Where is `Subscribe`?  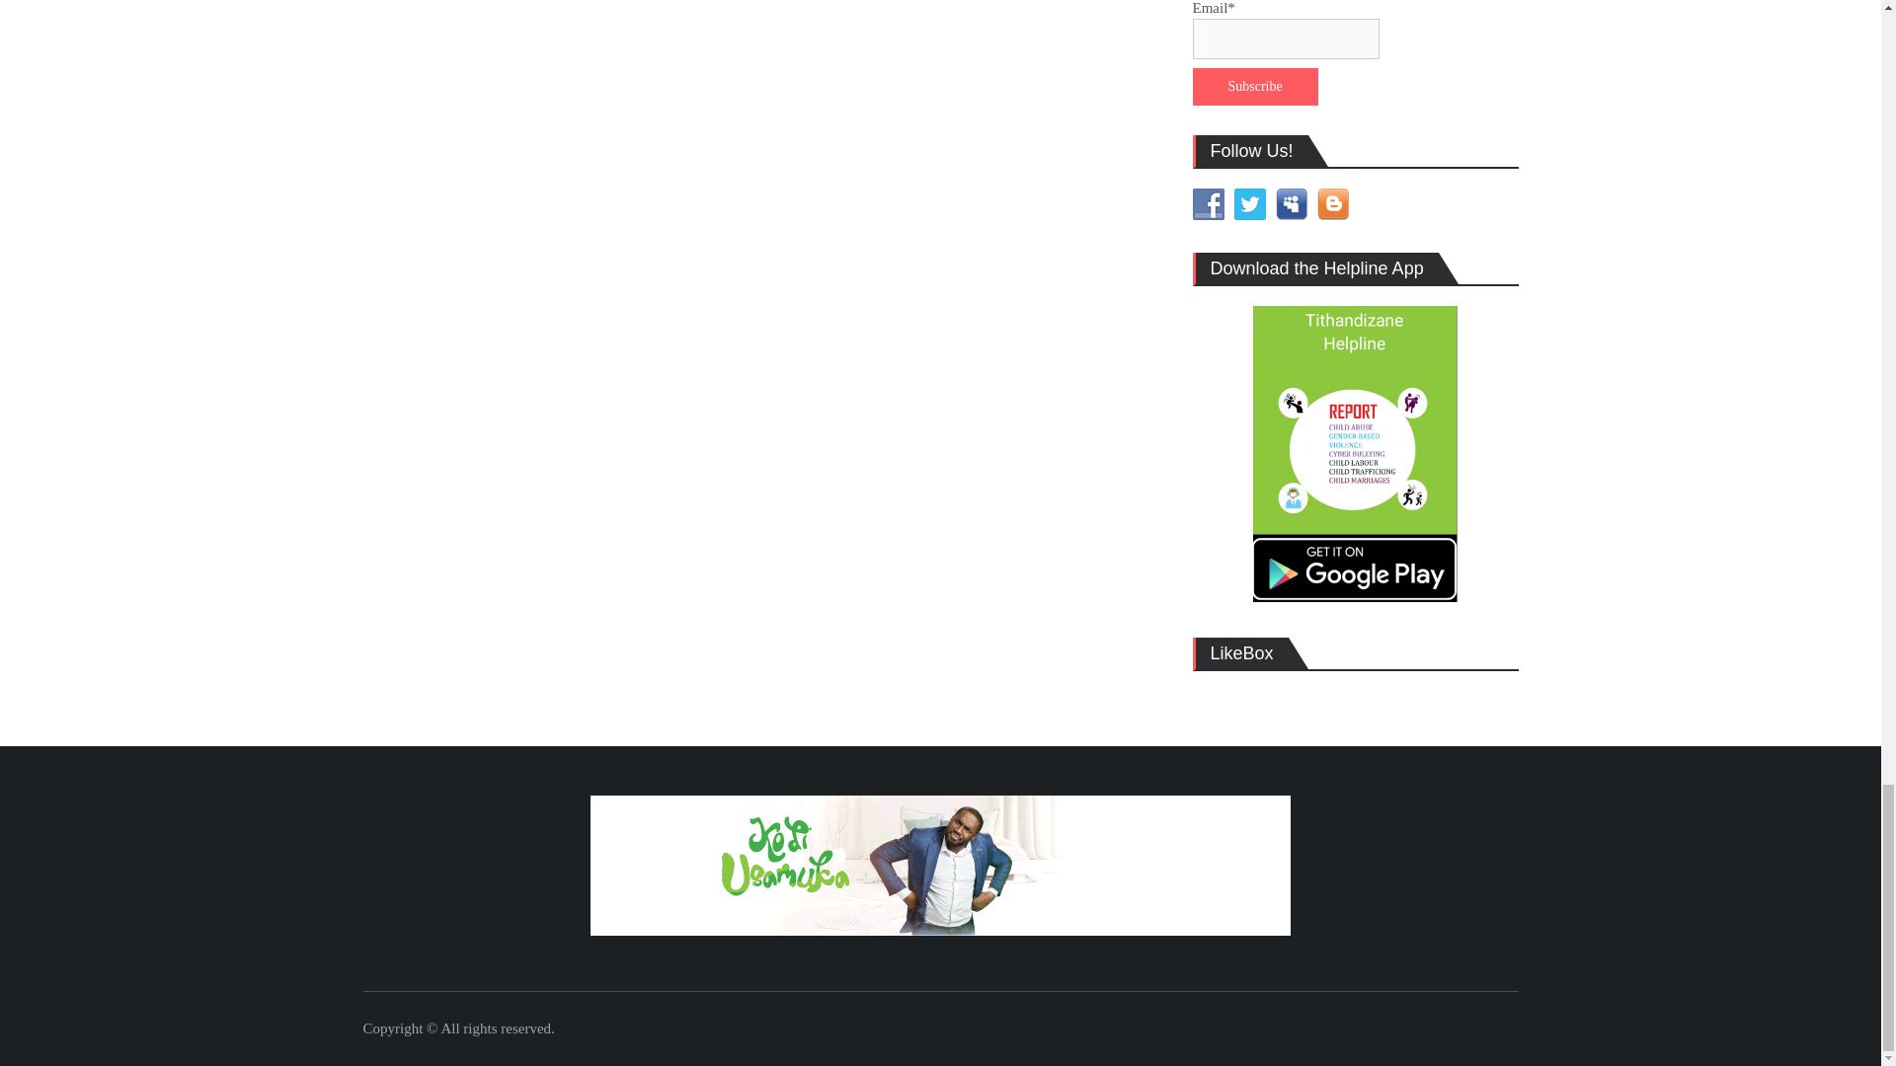 Subscribe is located at coordinates (1254, 87).